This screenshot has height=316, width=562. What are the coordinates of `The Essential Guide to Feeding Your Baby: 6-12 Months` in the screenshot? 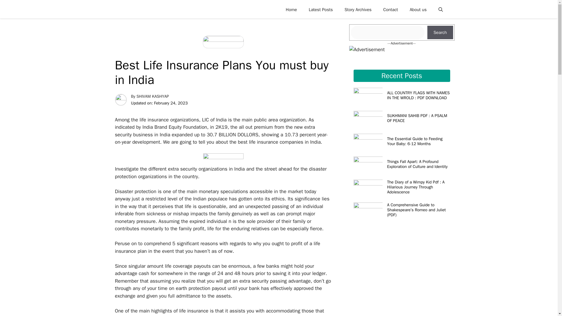 It's located at (415, 141).